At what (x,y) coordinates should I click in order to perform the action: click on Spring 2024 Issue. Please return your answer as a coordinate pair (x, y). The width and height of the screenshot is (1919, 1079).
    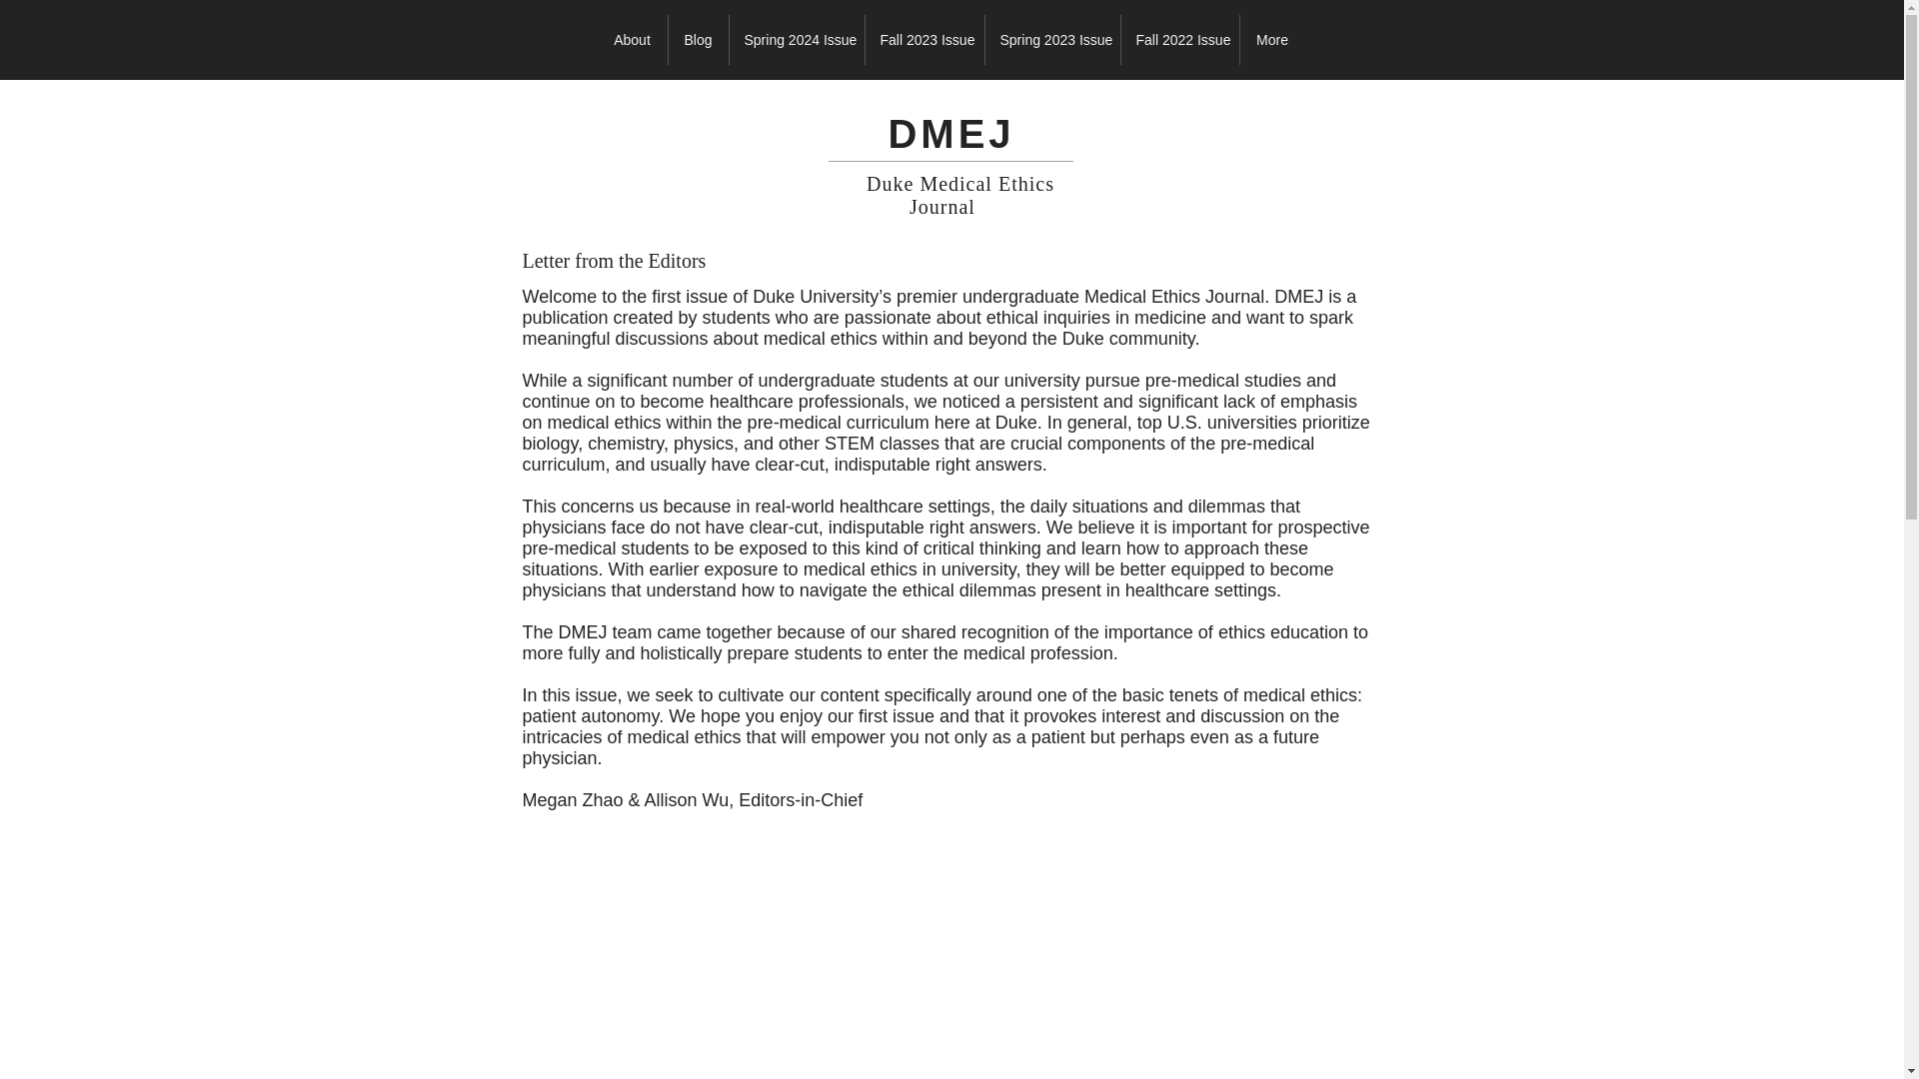
    Looking at the image, I should click on (797, 40).